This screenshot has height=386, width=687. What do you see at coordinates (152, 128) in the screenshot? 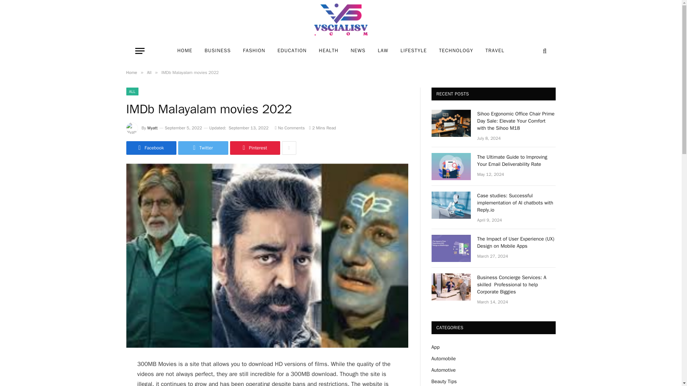
I see `Wyatt` at bounding box center [152, 128].